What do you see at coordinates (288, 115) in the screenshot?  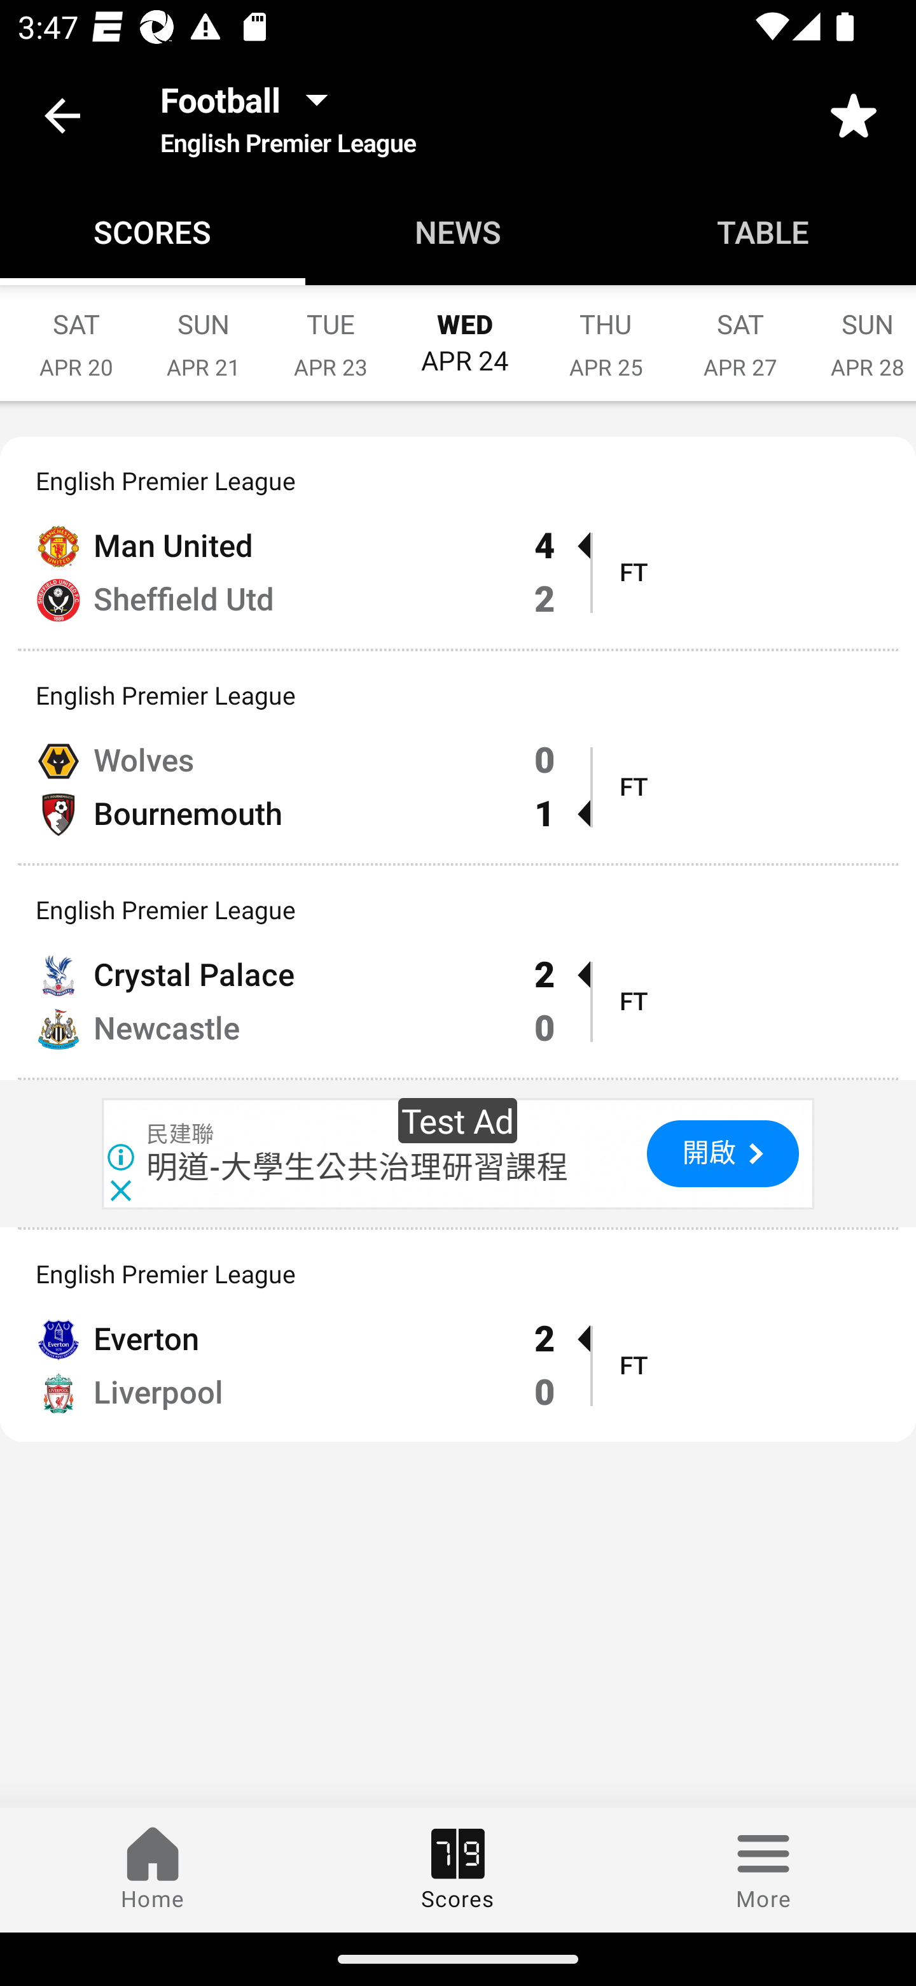 I see `Football English Premier League` at bounding box center [288, 115].